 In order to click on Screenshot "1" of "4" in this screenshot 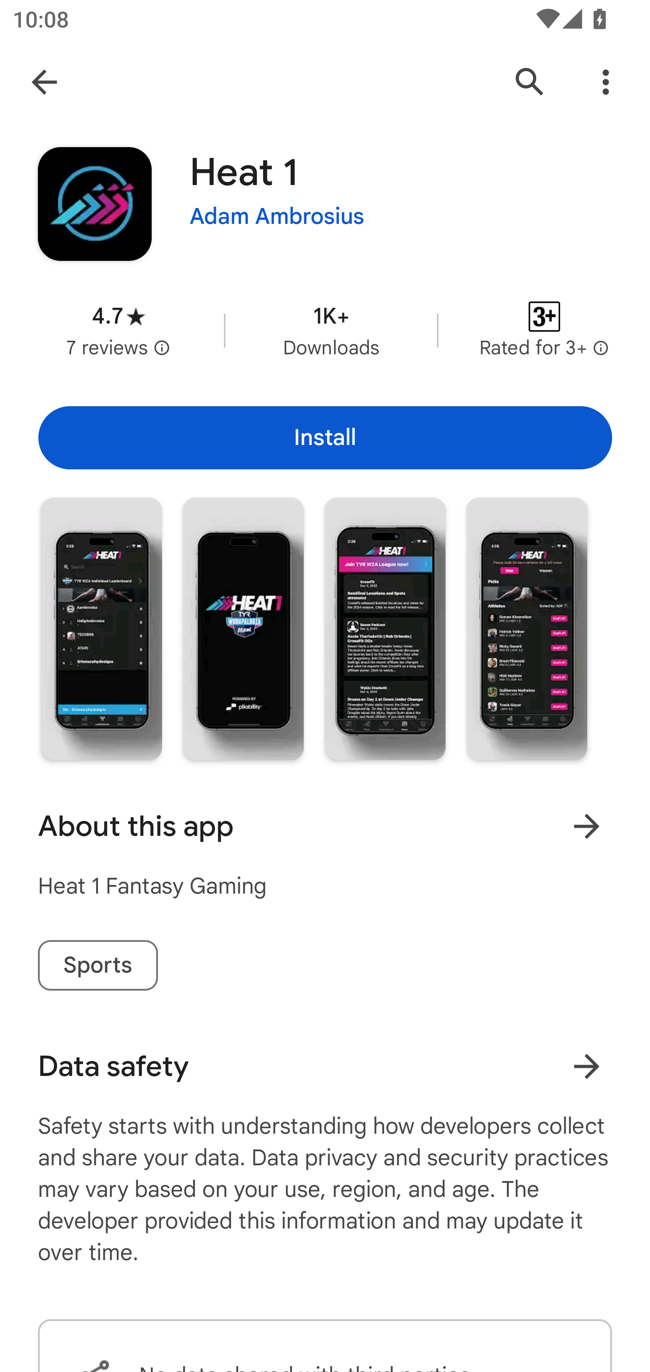, I will do `click(101, 629)`.